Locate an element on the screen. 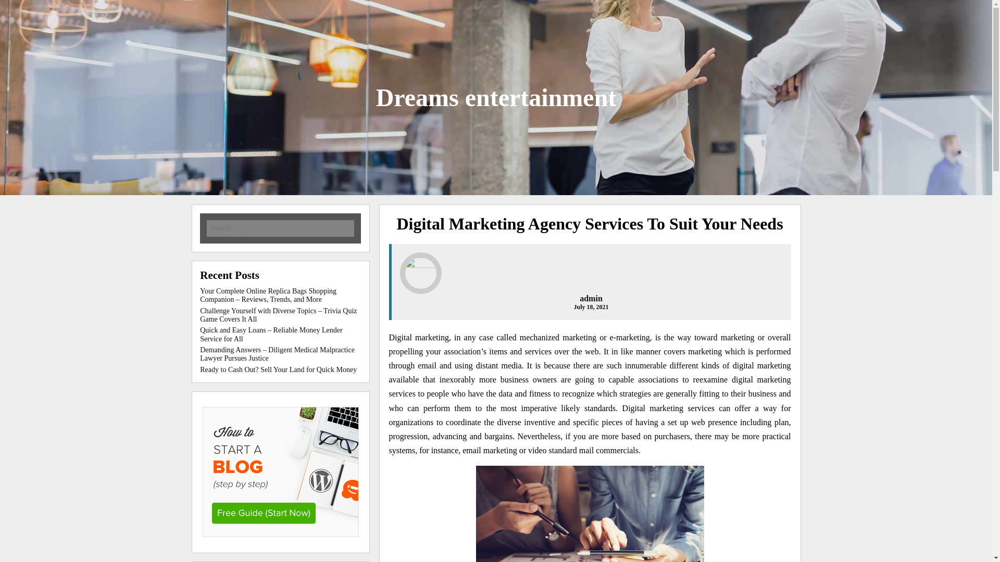 This screenshot has width=1000, height=562. July 18, 2021 is located at coordinates (591, 307).